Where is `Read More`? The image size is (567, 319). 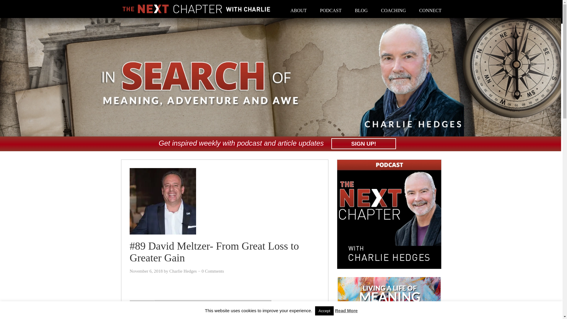 Read More is located at coordinates (346, 310).